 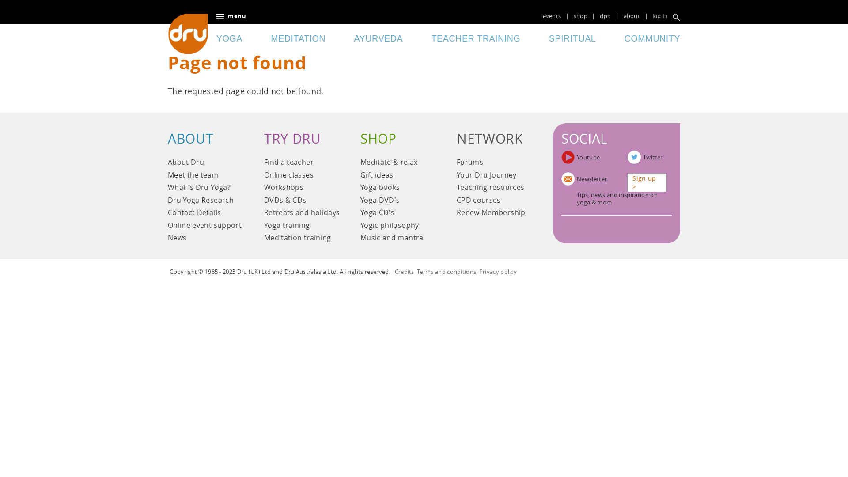 I want to click on Find a teacher, so click(x=302, y=163).